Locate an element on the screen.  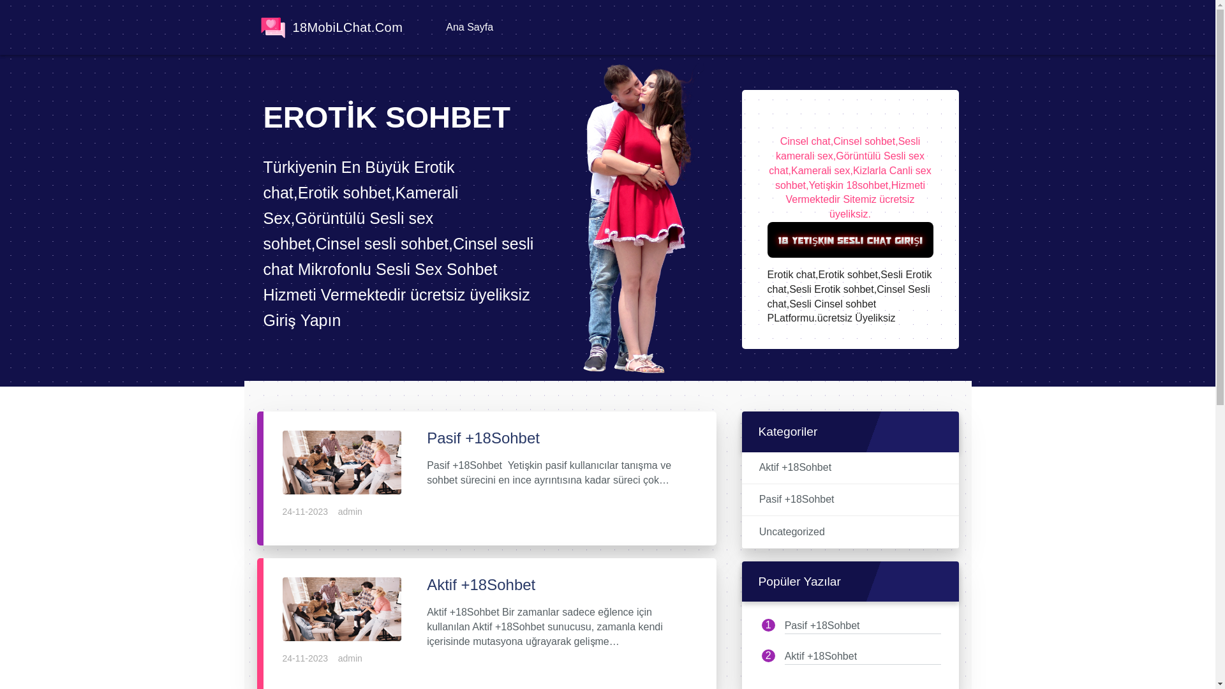
Uncategorized is located at coordinates (792, 532).